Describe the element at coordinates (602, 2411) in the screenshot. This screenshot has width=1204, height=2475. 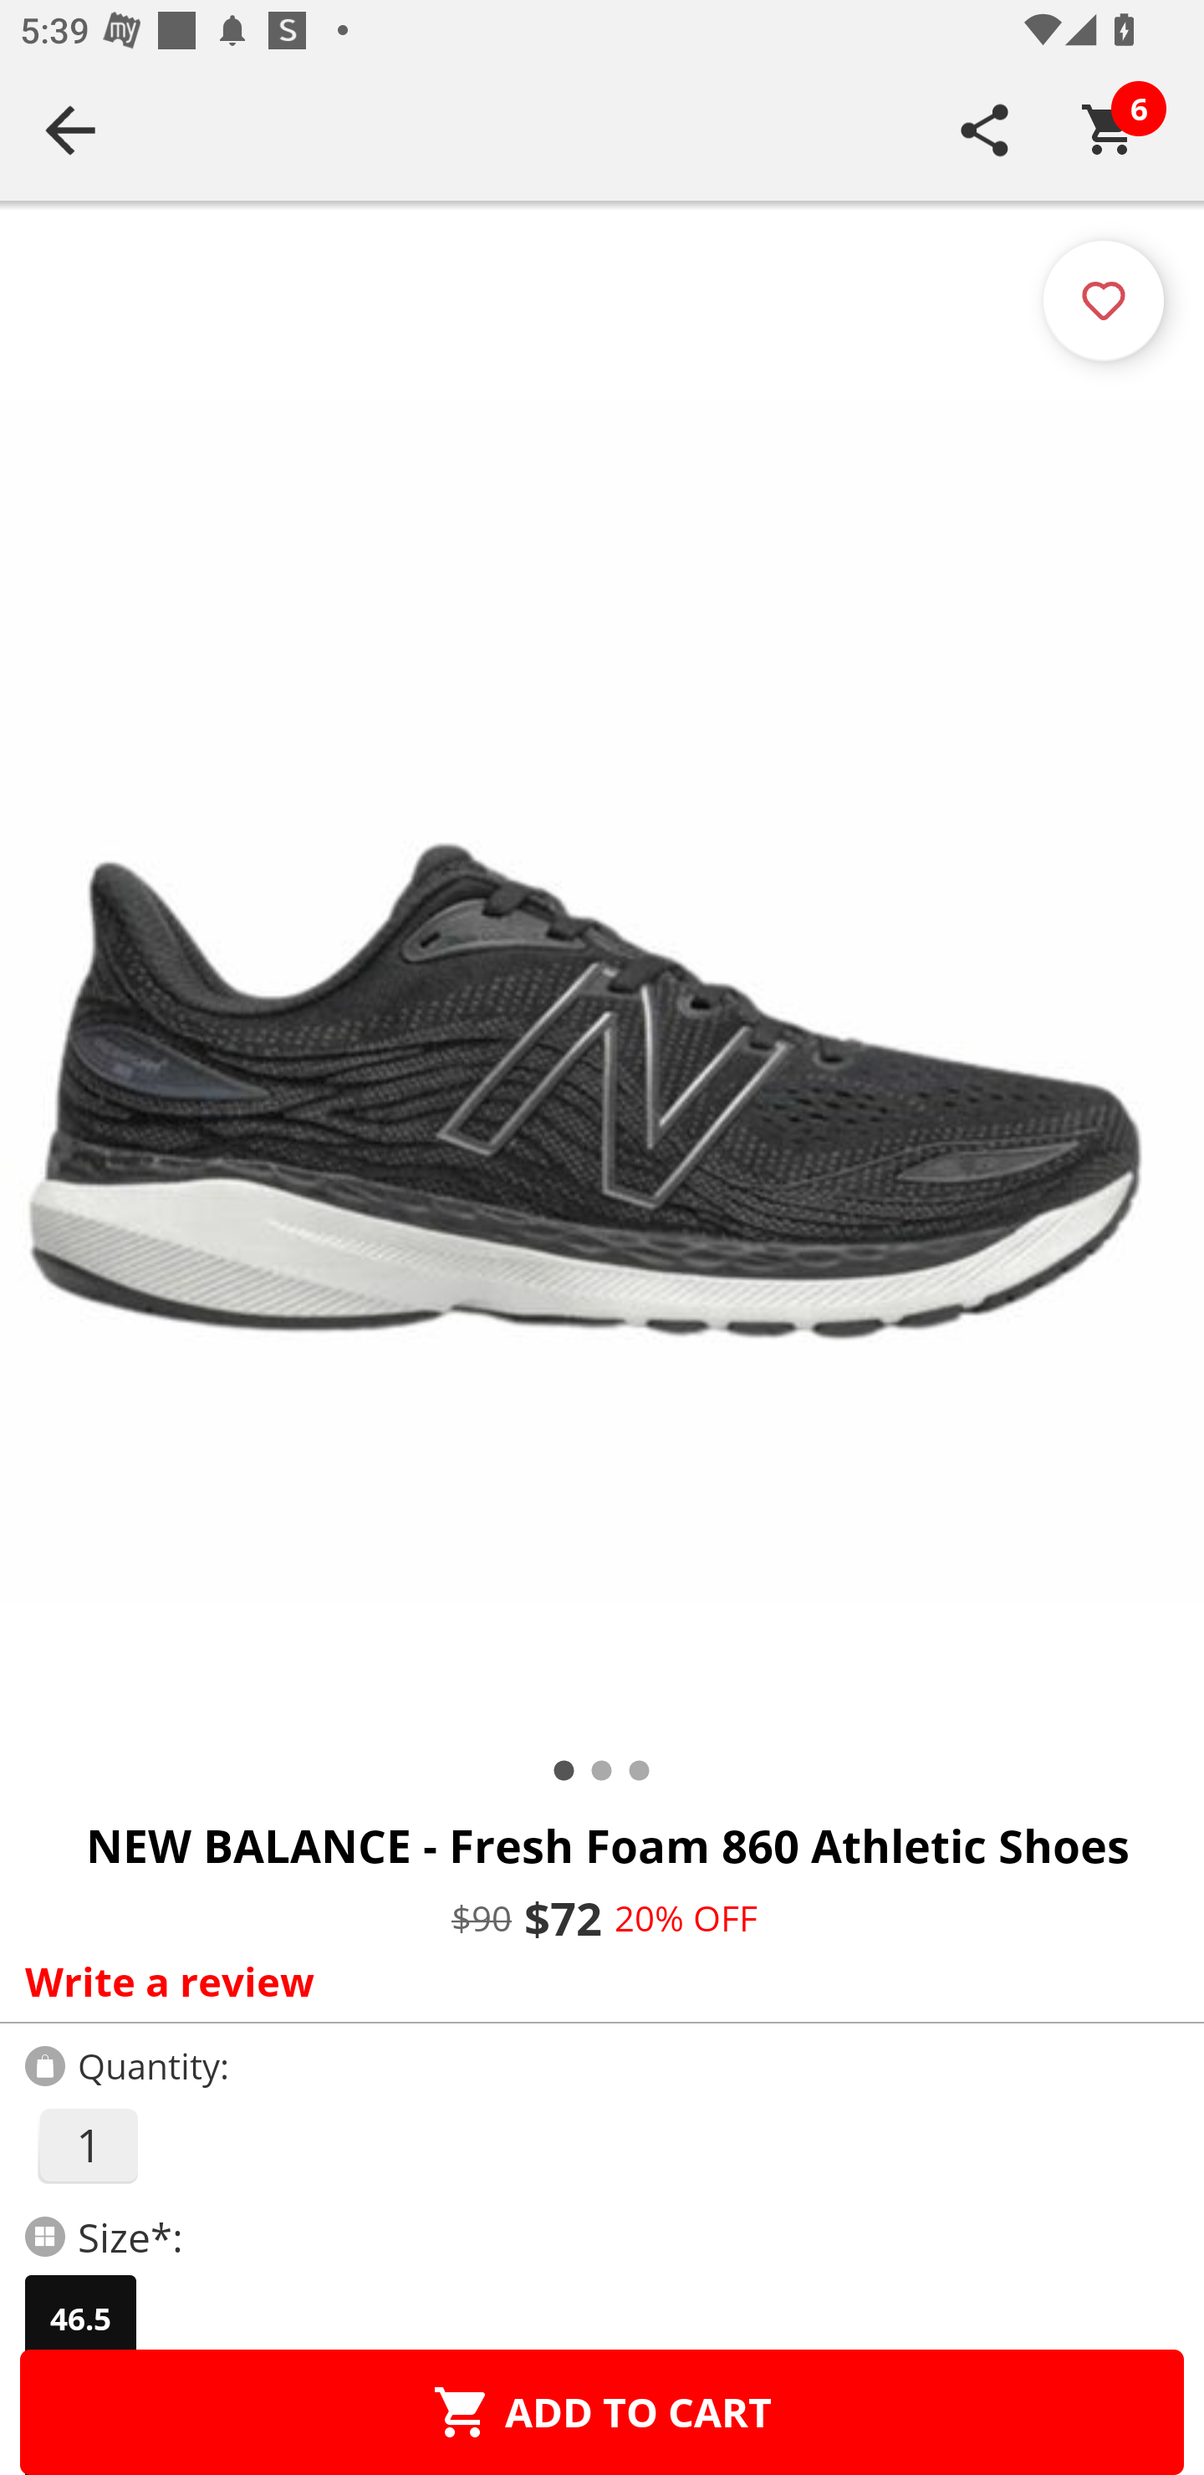
I see `ADD TO CART` at that location.